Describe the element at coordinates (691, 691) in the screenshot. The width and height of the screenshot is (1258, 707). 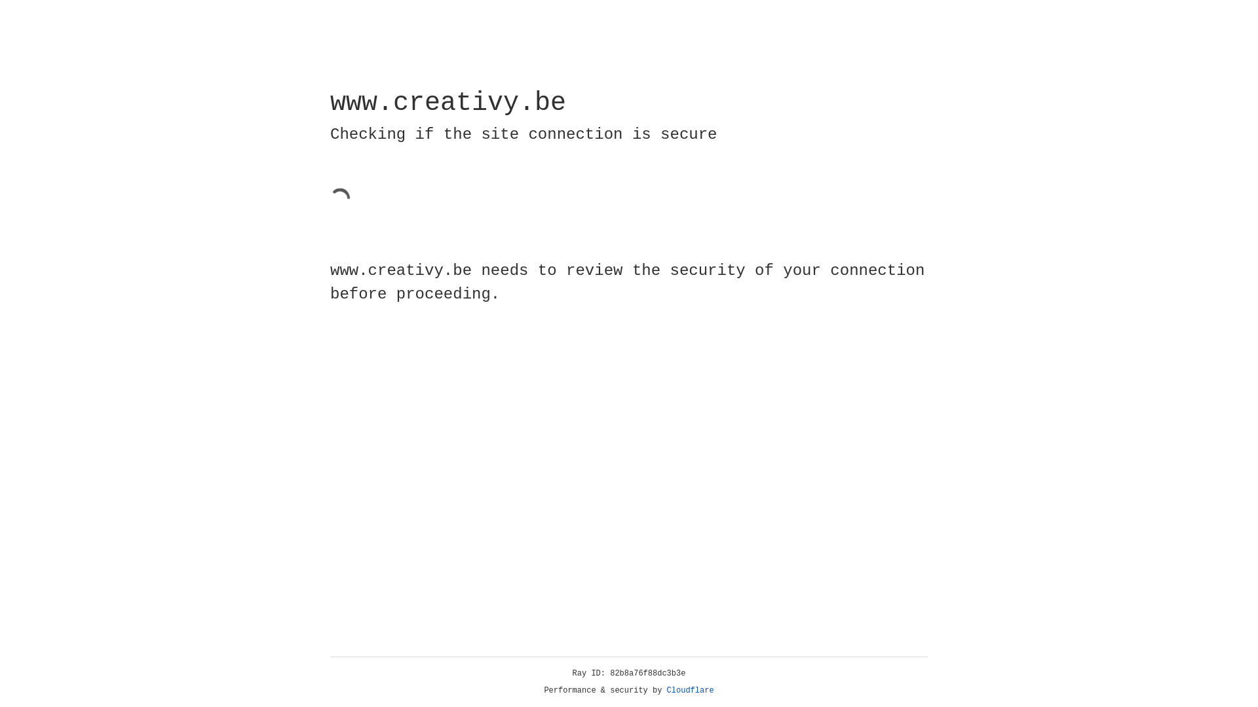
I see `Cloudflare` at that location.